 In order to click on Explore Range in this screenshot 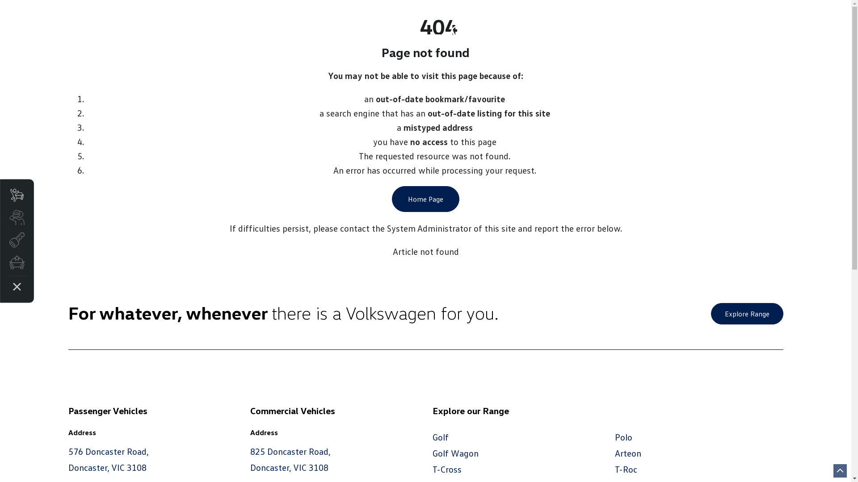, I will do `click(747, 314)`.